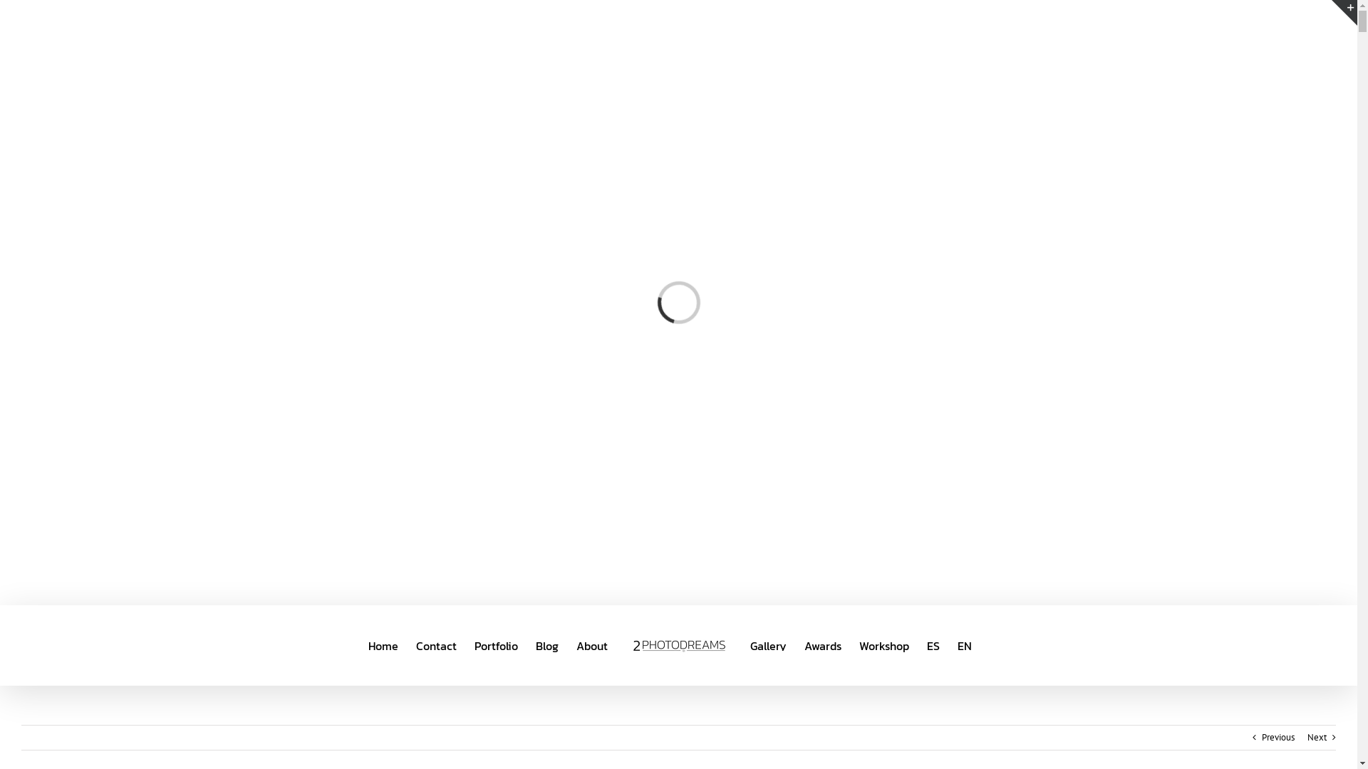  Describe the element at coordinates (965, 645) in the screenshot. I see `EN` at that location.